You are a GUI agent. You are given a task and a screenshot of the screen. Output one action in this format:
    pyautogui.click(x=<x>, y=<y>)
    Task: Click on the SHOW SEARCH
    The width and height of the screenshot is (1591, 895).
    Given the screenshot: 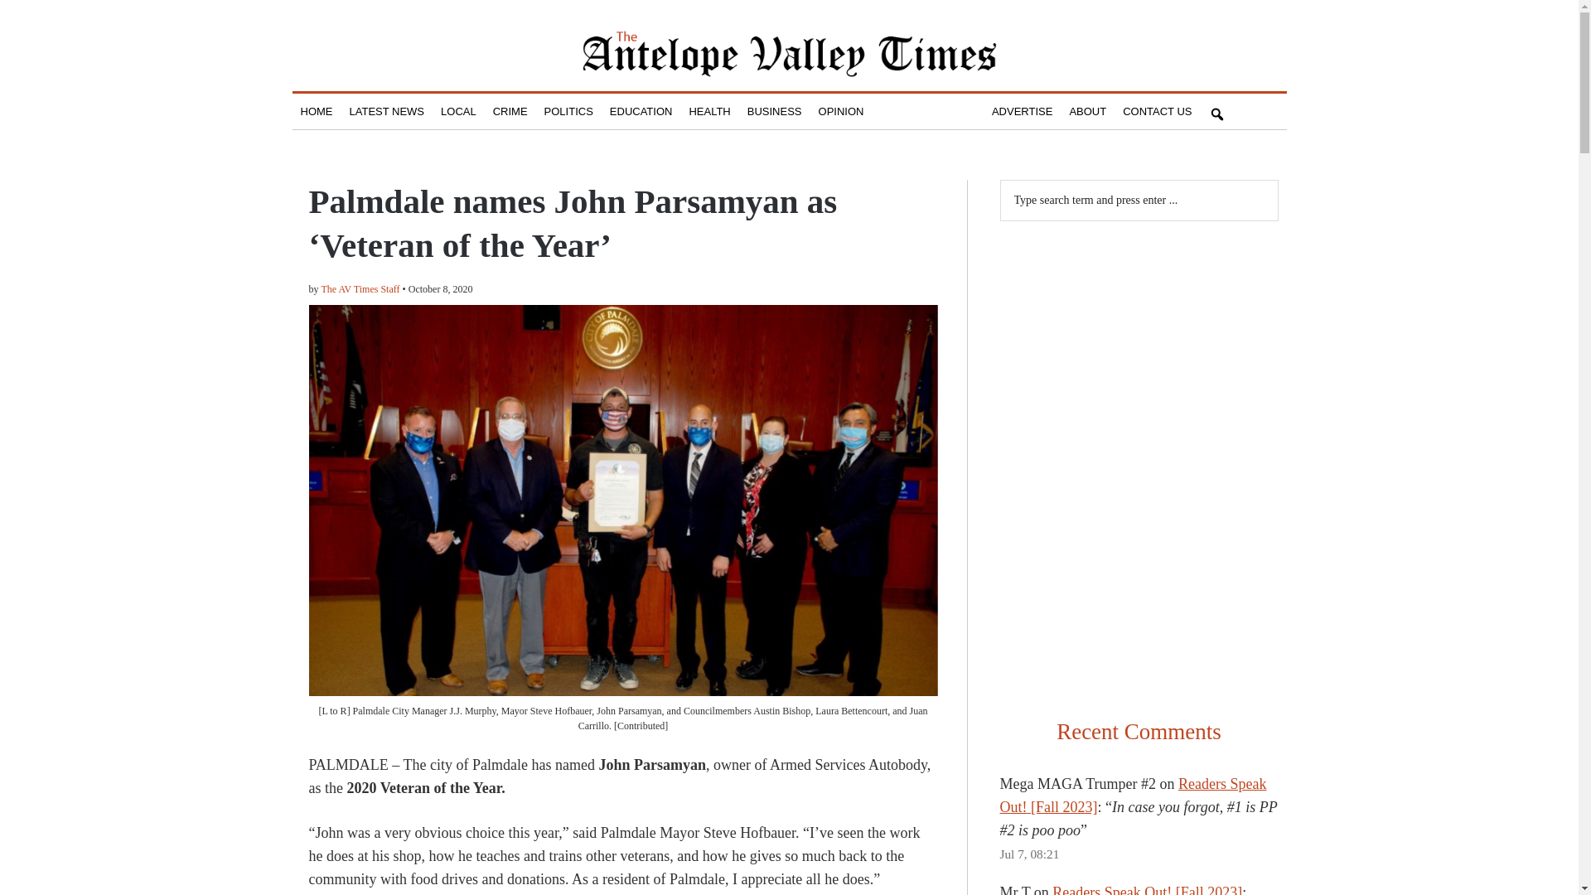 What is the action you would take?
    pyautogui.click(x=1216, y=111)
    